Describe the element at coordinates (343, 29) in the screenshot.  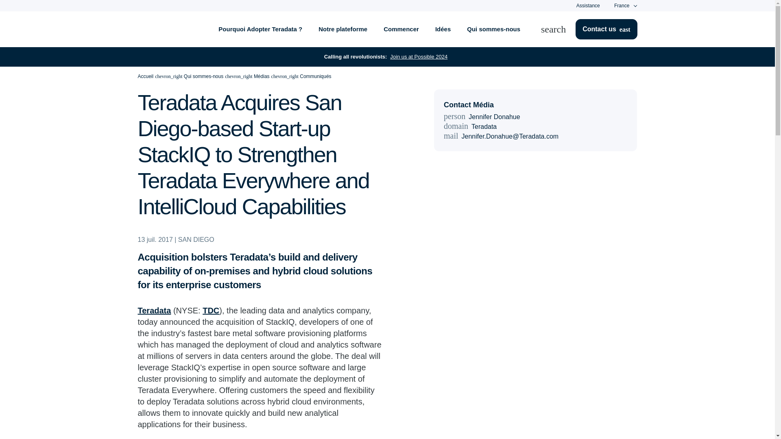
I see `Notre plateforme` at that location.